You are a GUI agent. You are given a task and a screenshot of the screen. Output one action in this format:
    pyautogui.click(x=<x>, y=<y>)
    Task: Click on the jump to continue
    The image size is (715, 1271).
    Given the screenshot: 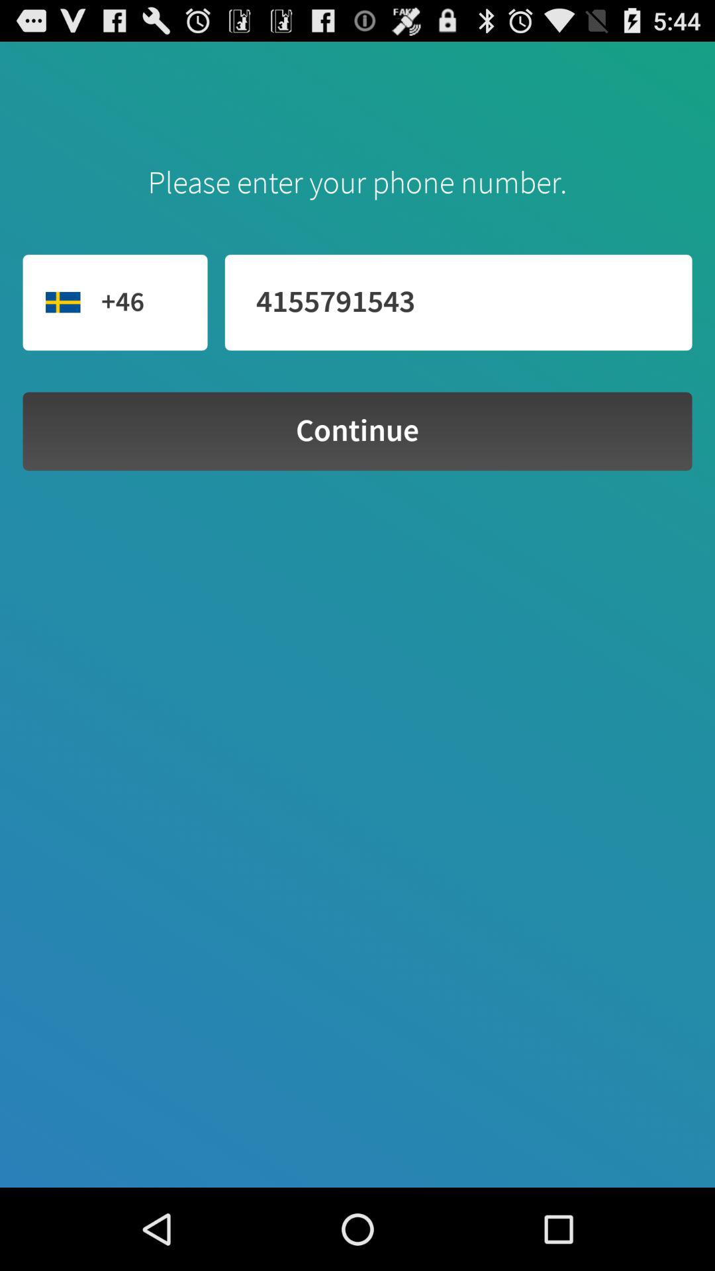 What is the action you would take?
    pyautogui.click(x=358, y=432)
    